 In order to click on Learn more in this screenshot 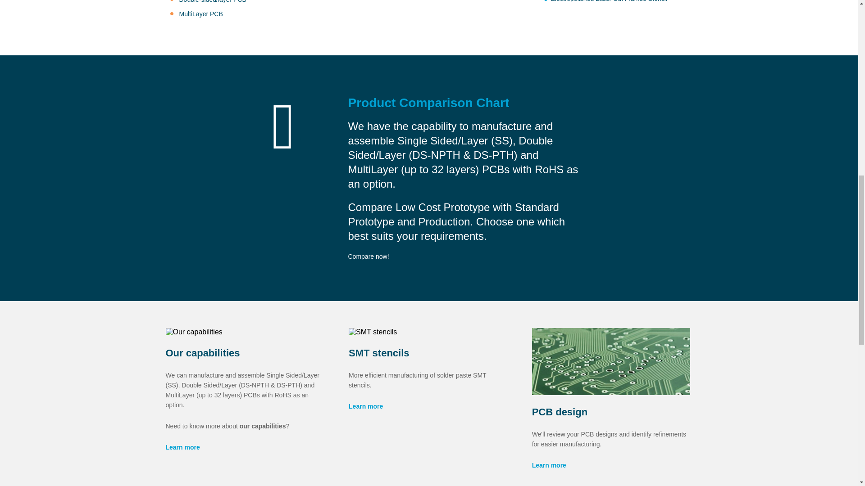, I will do `click(183, 447)`.